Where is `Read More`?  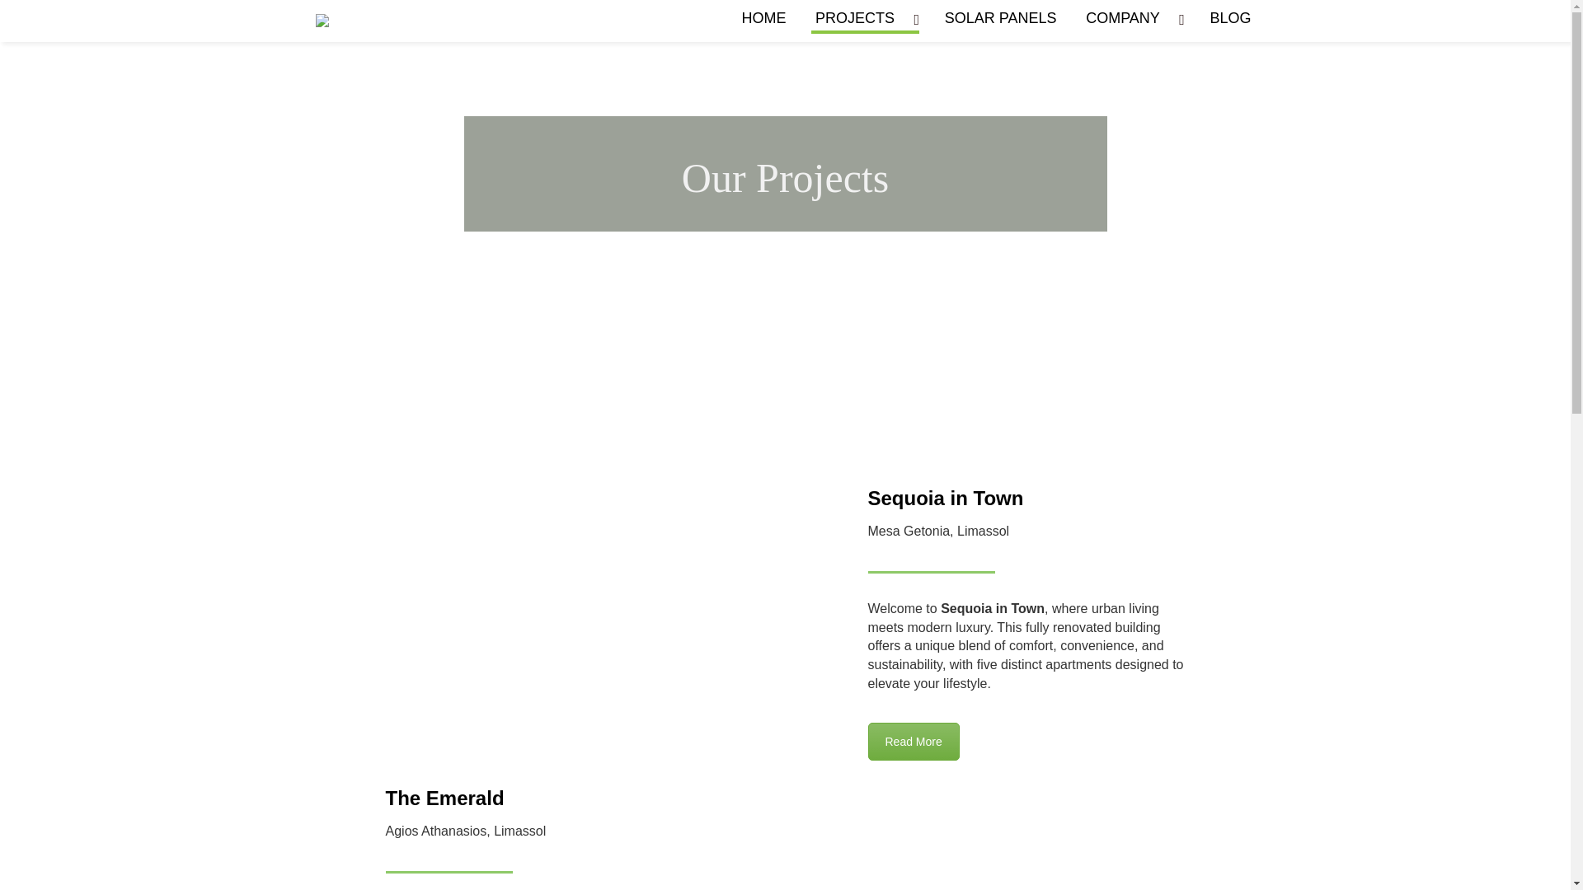 Read More is located at coordinates (914, 742).